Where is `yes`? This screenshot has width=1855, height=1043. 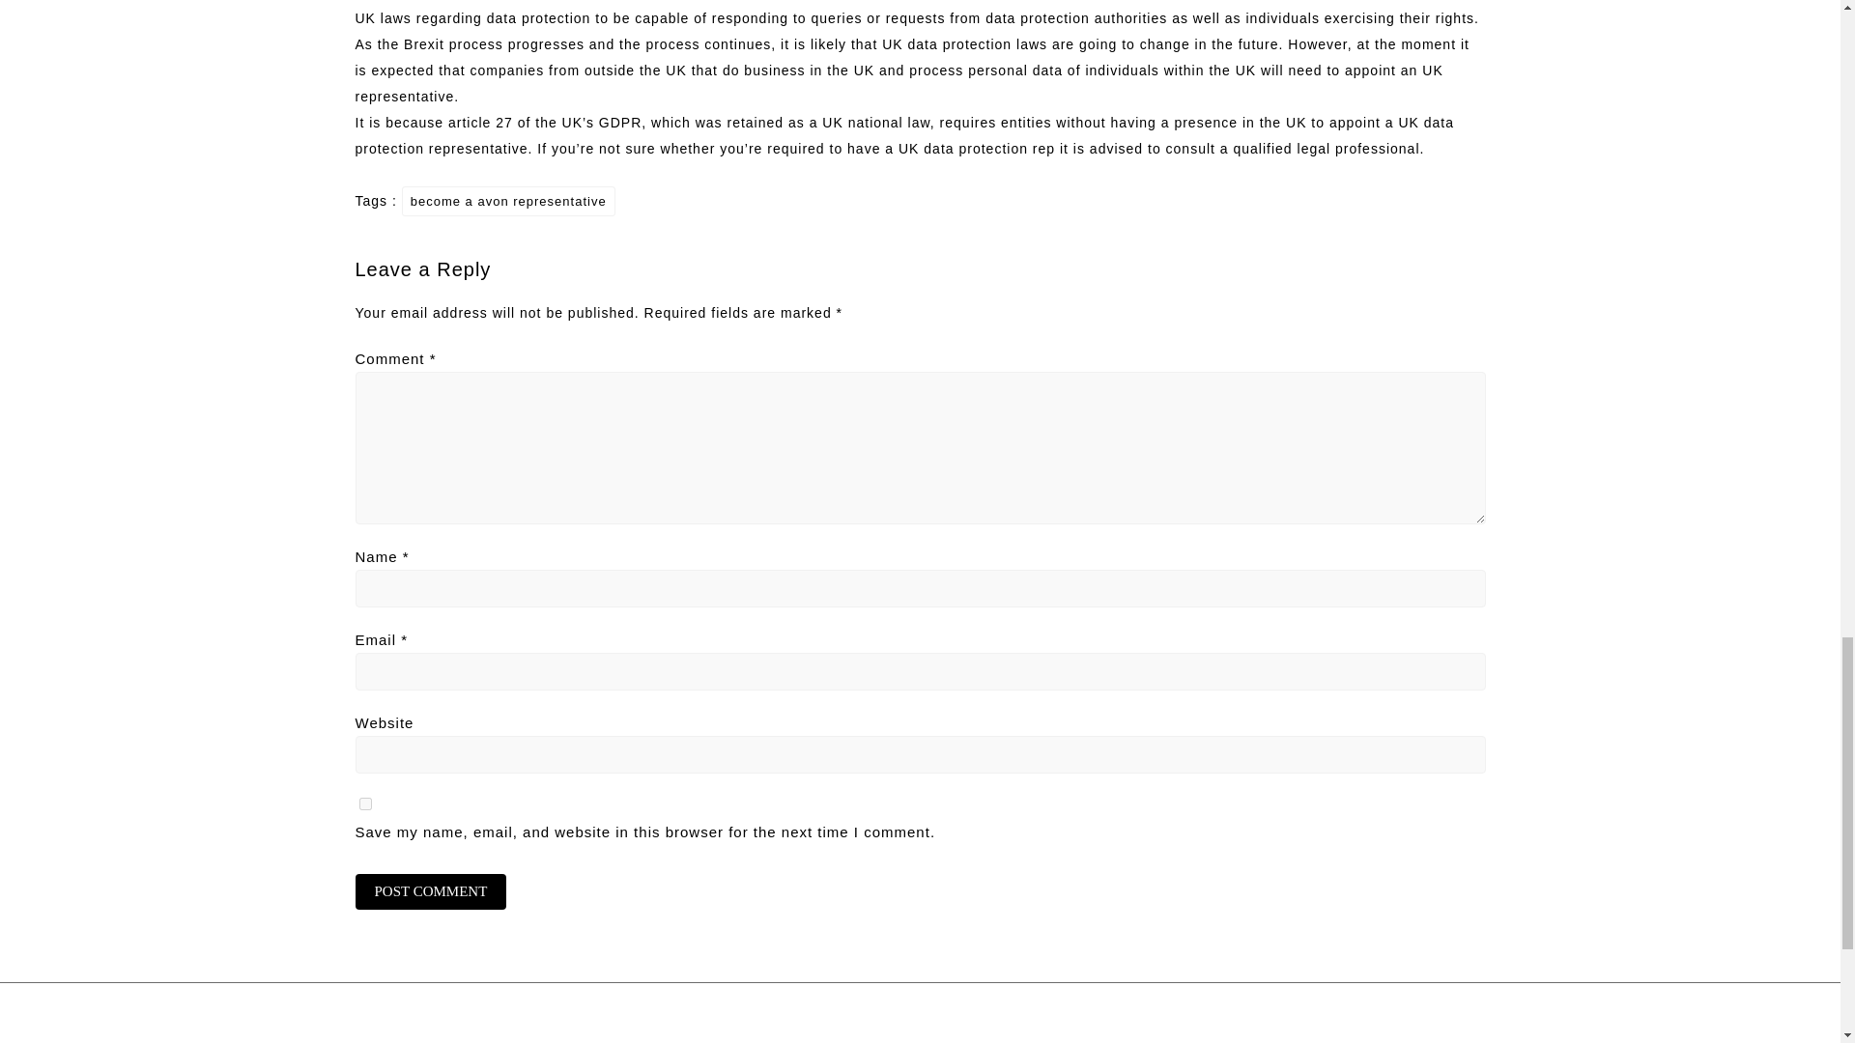 yes is located at coordinates (365, 803).